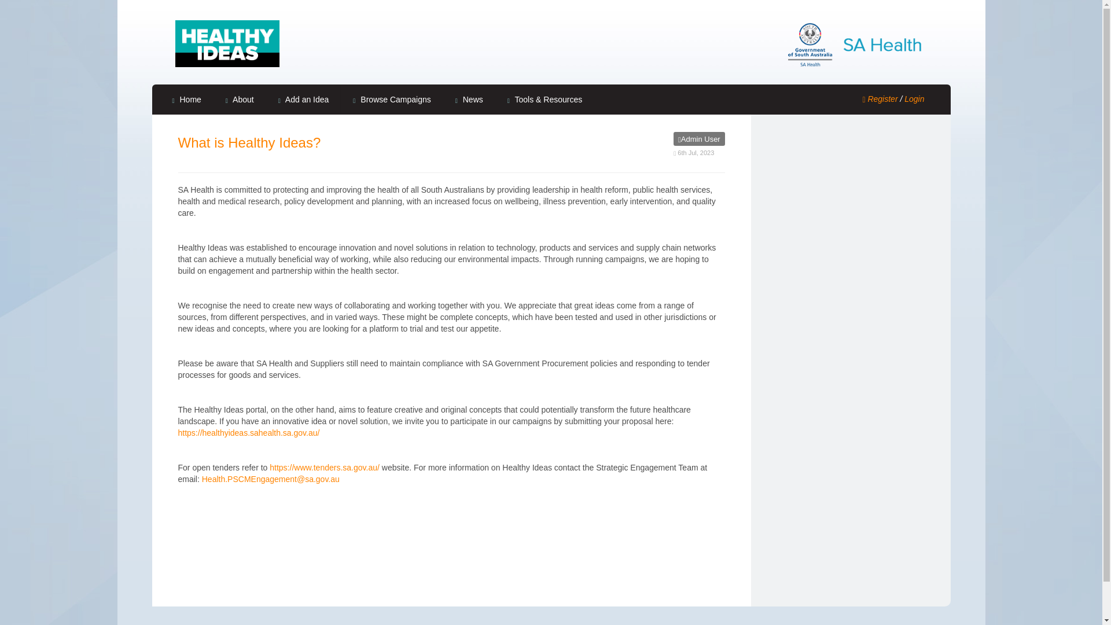 Image resolution: width=1111 pixels, height=625 pixels. What do you see at coordinates (469, 100) in the screenshot?
I see `News` at bounding box center [469, 100].